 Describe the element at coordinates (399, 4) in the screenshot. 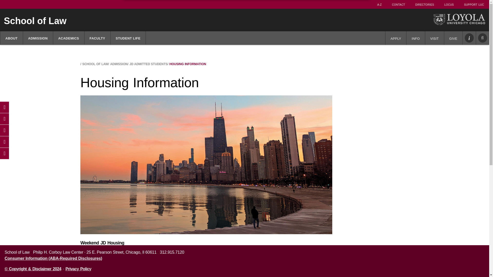

I see `Contact` at that location.